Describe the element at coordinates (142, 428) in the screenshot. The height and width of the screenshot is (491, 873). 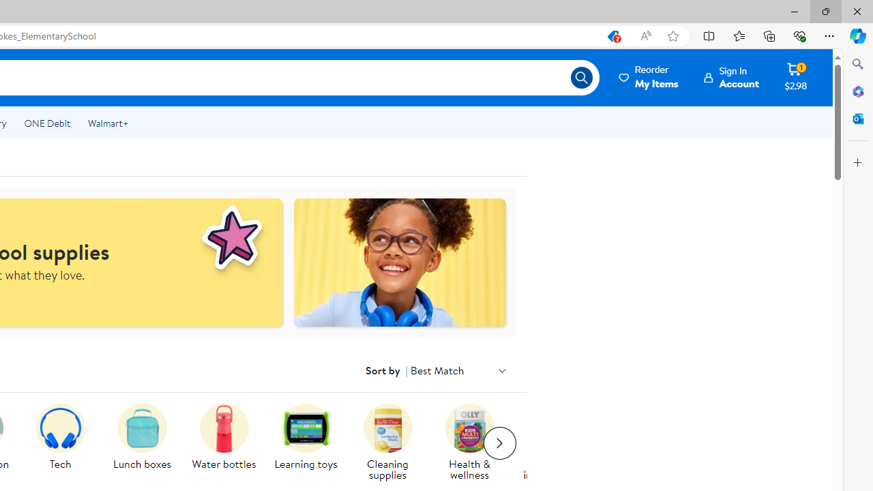
I see `Lunch boxes` at that location.